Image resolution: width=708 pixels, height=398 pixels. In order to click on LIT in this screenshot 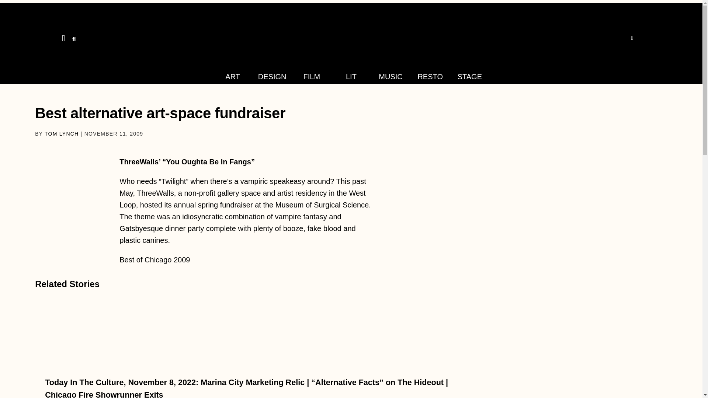, I will do `click(351, 77)`.